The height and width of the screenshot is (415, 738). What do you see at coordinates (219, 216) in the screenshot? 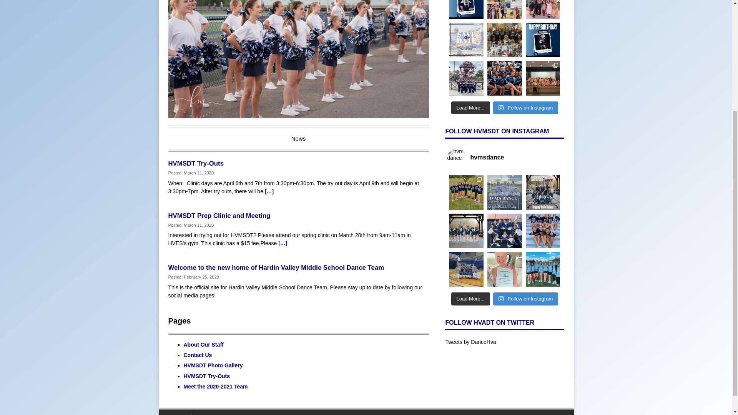
I see `HVMSDT Prep Clinic and Meeting` at bounding box center [219, 216].